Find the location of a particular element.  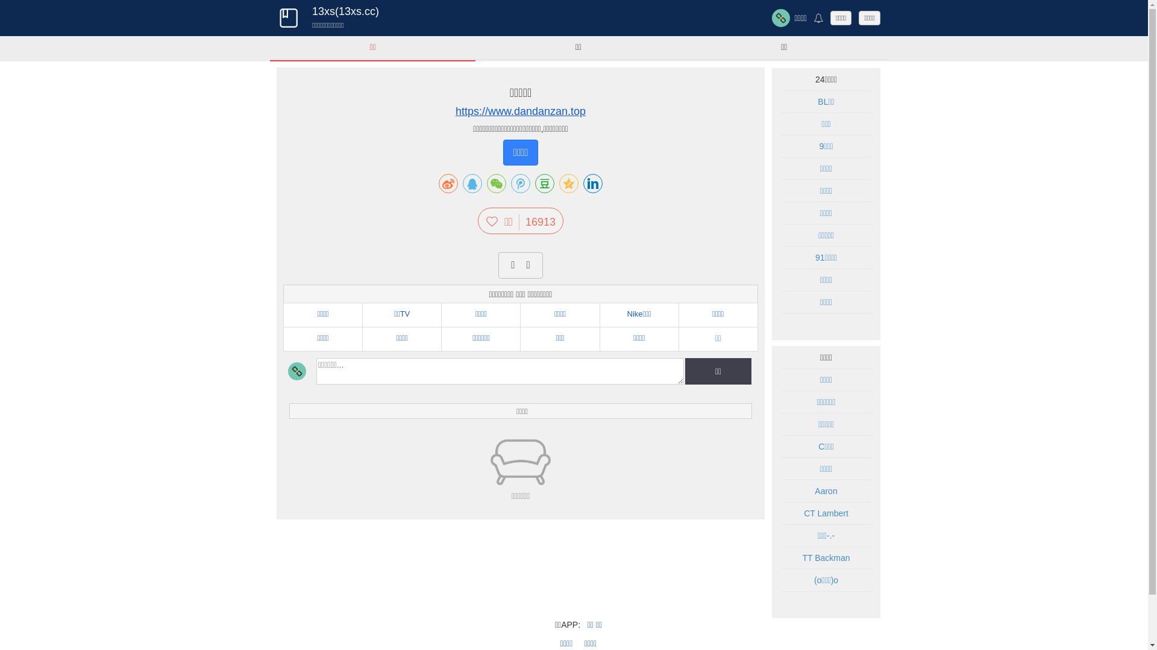

https://www.dandanzan.top is located at coordinates (521, 112).